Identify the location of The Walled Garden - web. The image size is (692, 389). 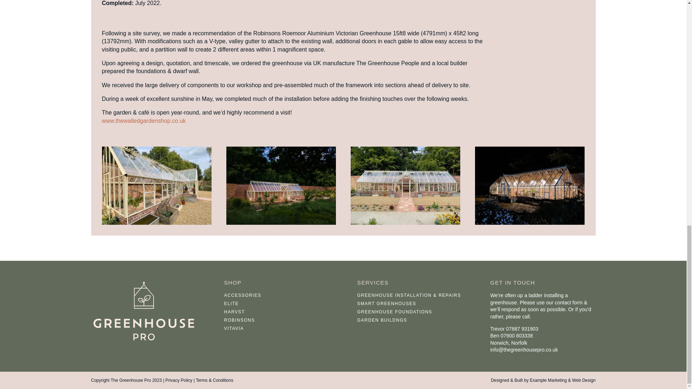
(281, 224).